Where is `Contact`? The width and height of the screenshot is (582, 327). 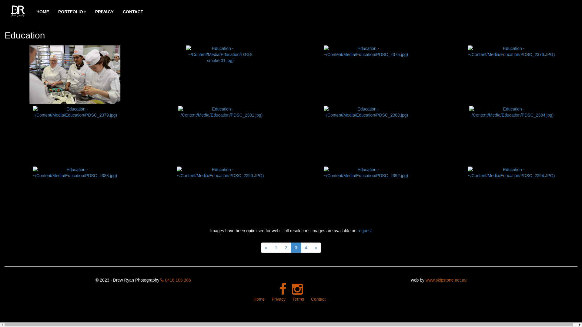 Contact is located at coordinates (318, 299).